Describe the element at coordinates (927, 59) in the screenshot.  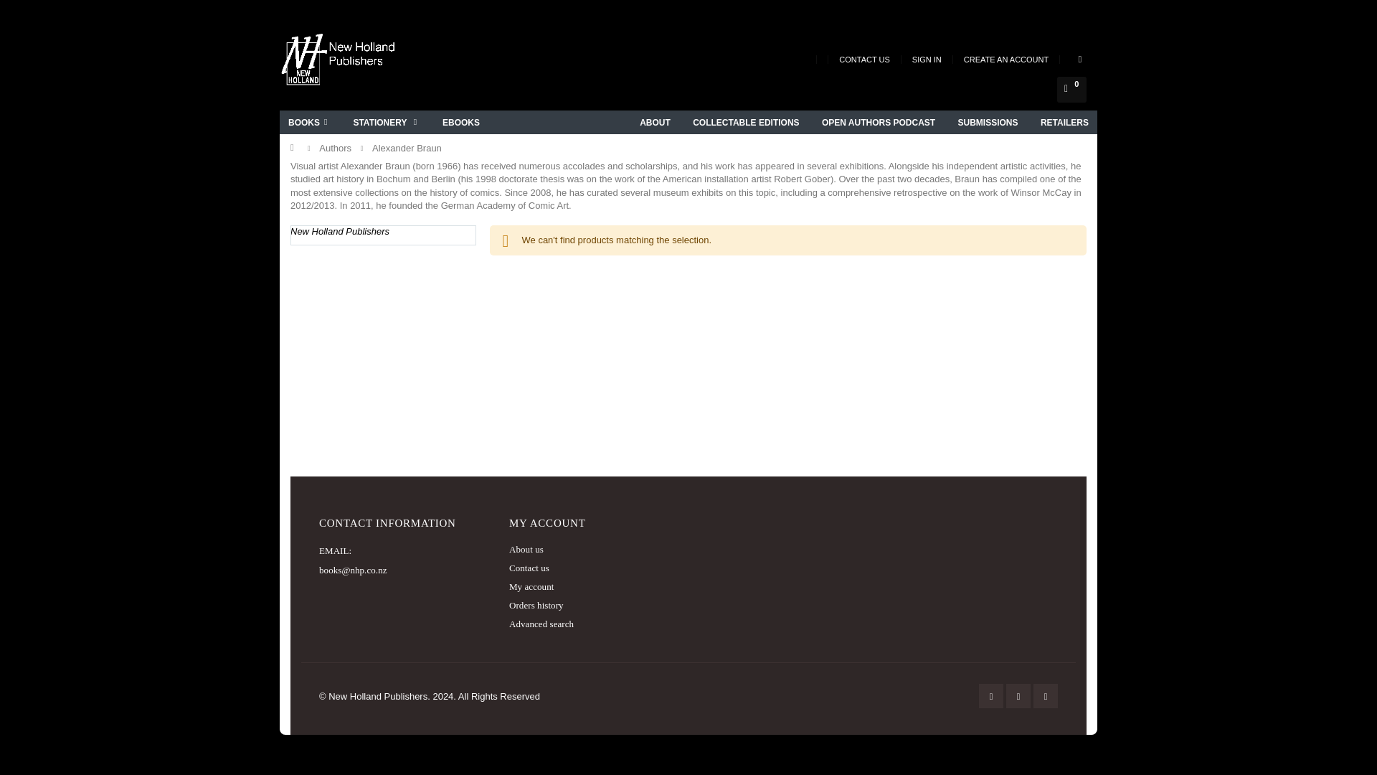
I see `SIGN IN` at that location.